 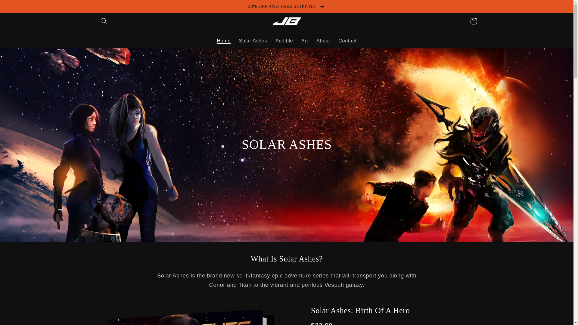 What do you see at coordinates (253, 40) in the screenshot?
I see `Solar Ashes` at bounding box center [253, 40].